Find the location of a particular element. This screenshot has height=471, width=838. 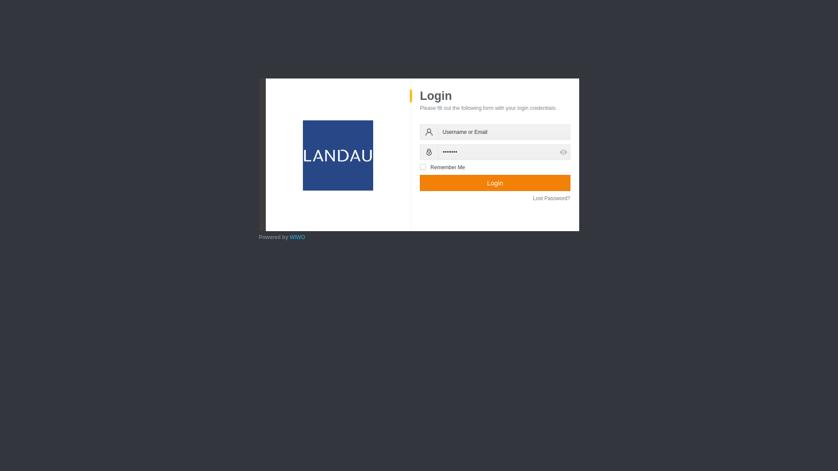

Login is located at coordinates (495, 183).